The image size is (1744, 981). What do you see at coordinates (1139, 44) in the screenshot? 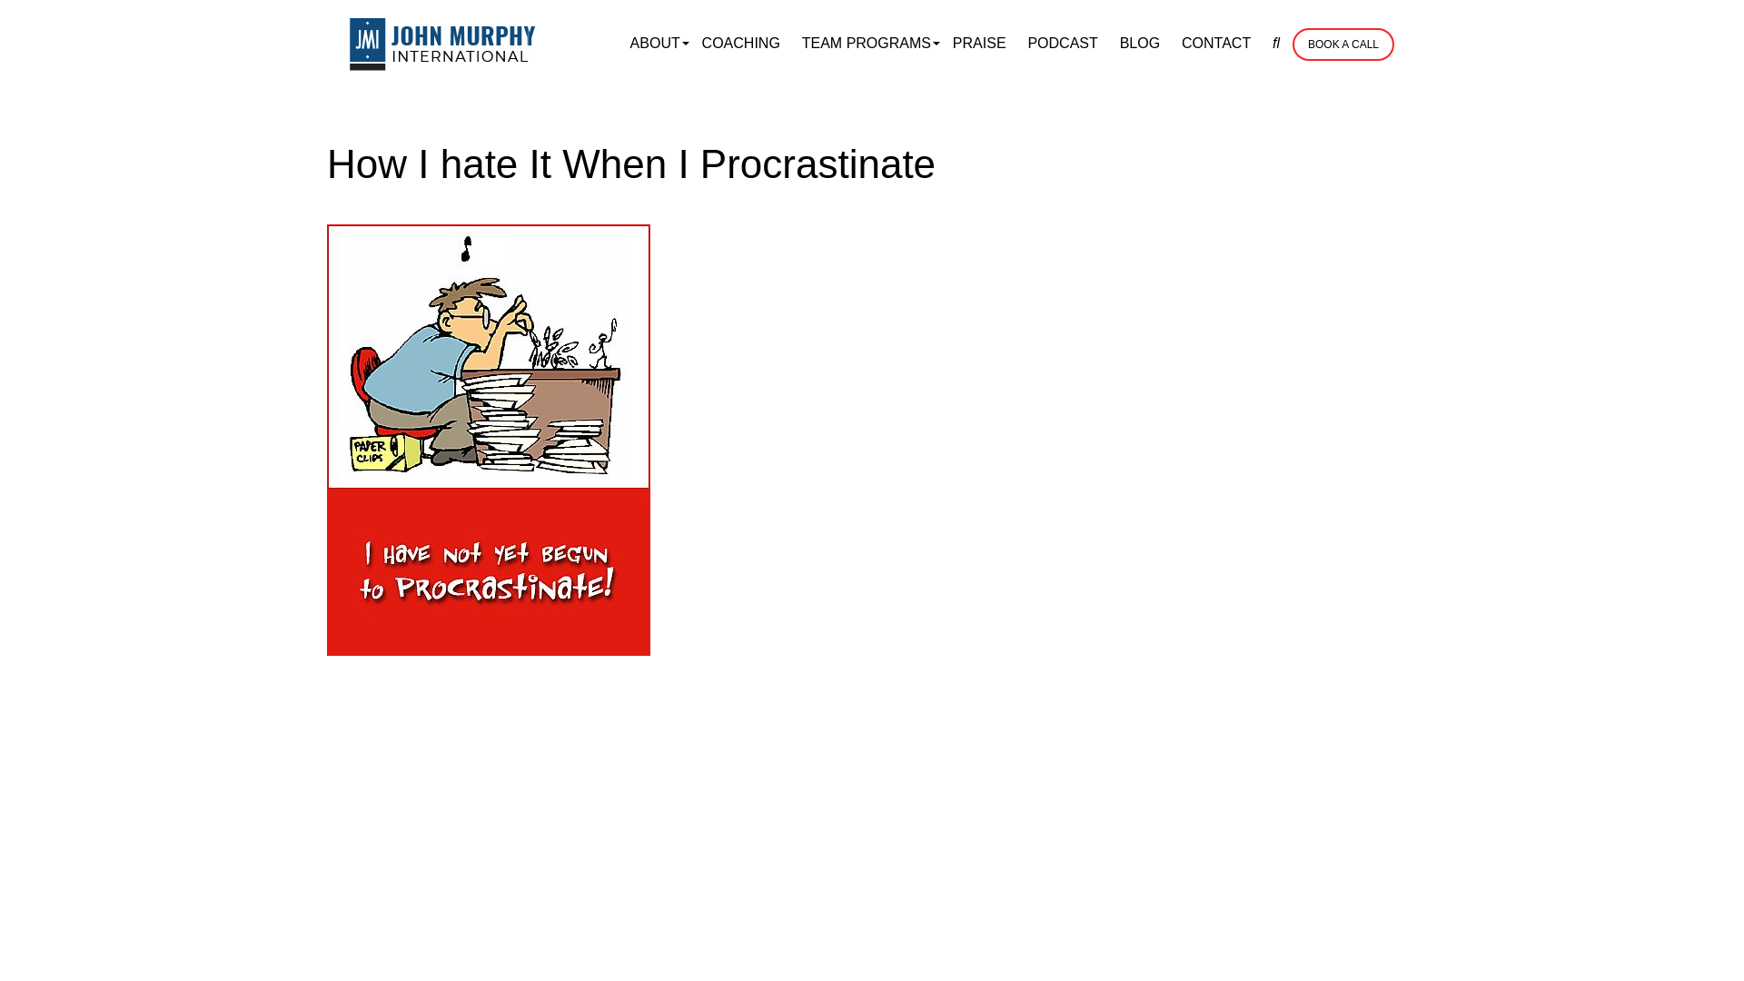
I see `BLOG` at bounding box center [1139, 44].